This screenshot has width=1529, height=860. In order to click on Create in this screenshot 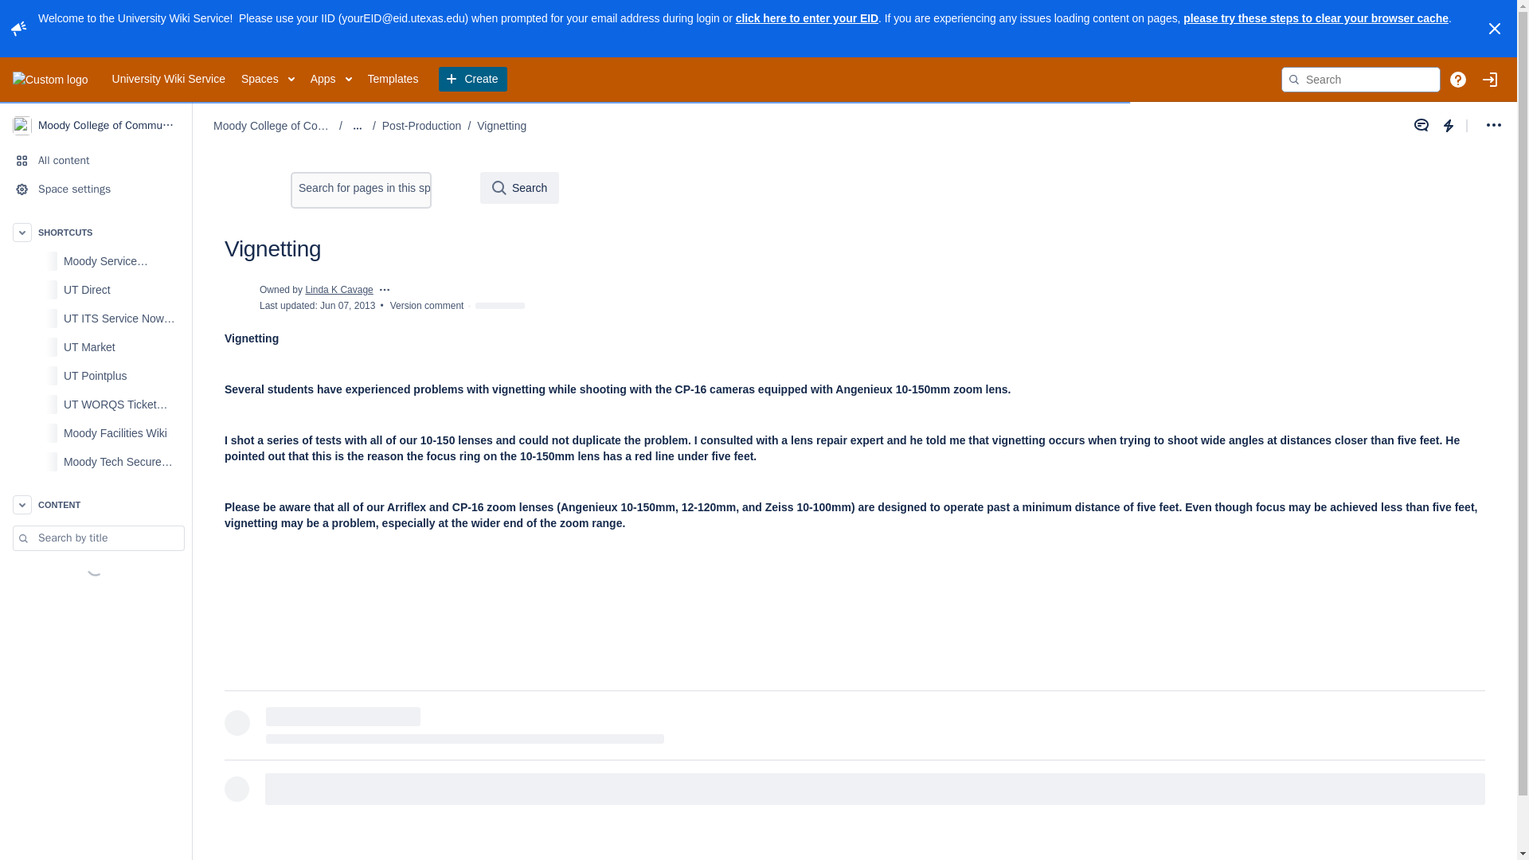, I will do `click(473, 80)`.